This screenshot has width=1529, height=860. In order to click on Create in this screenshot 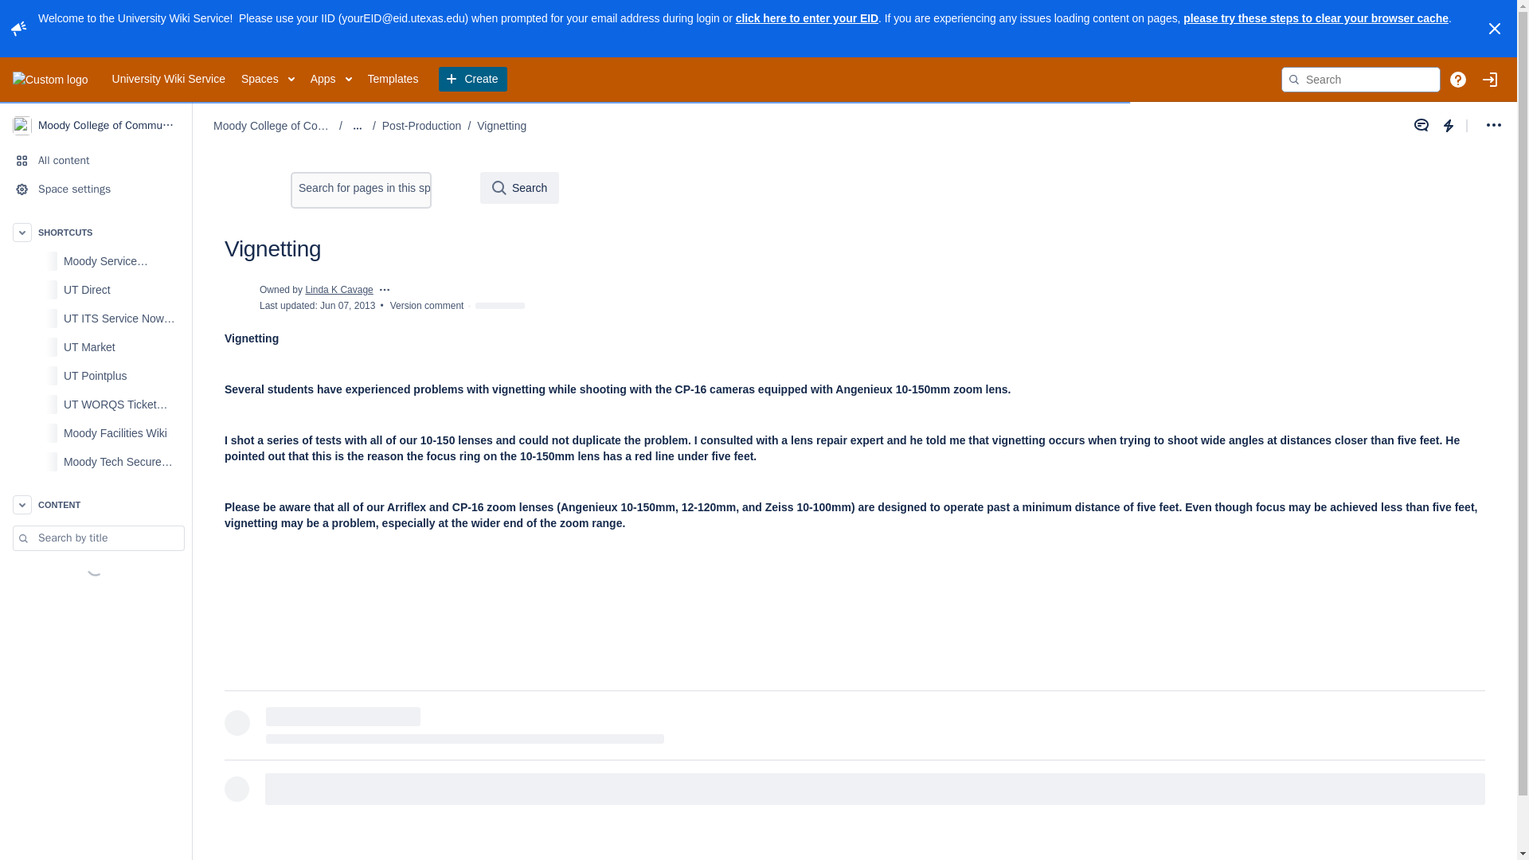, I will do `click(473, 80)`.